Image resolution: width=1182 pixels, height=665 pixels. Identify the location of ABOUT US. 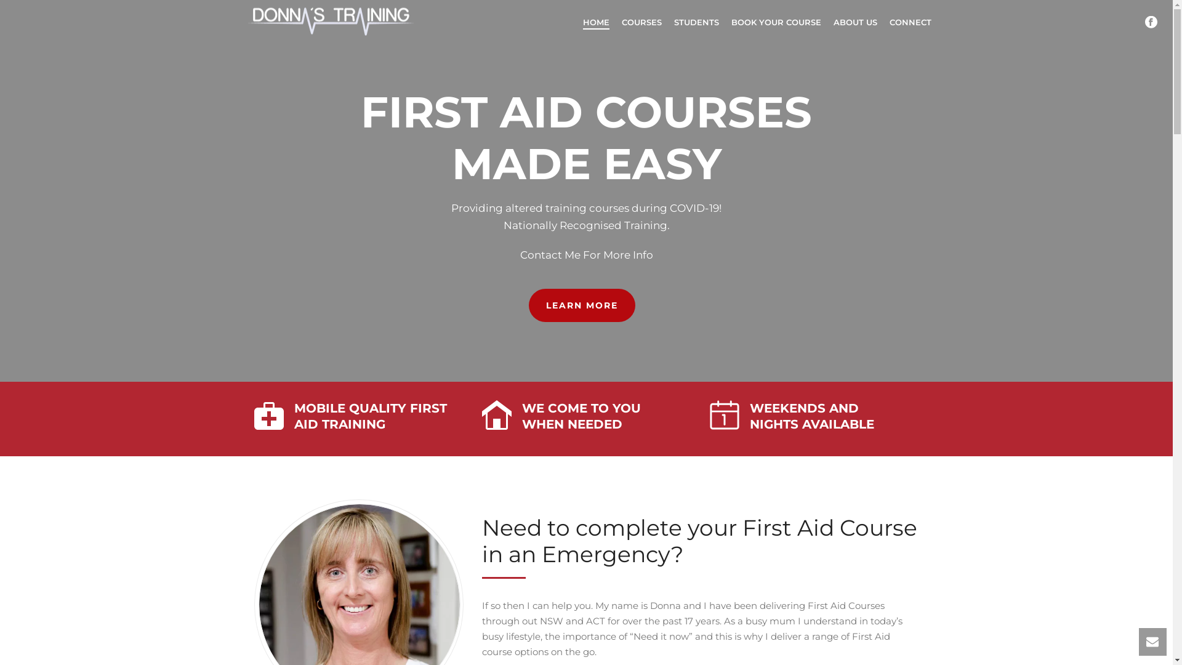
(856, 22).